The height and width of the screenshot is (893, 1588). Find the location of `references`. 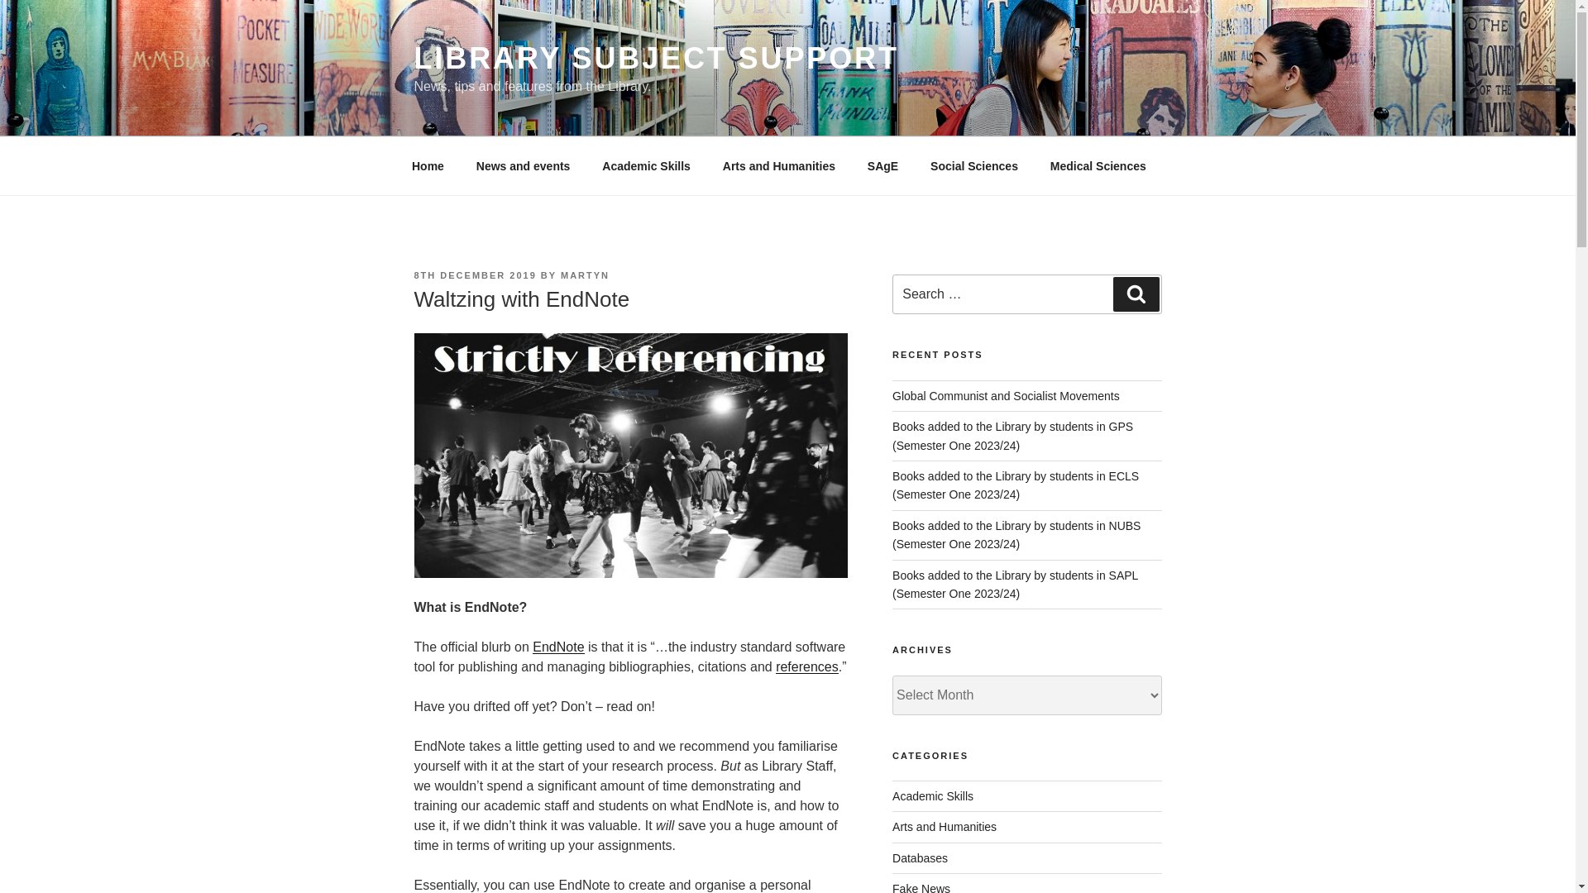

references is located at coordinates (807, 666).